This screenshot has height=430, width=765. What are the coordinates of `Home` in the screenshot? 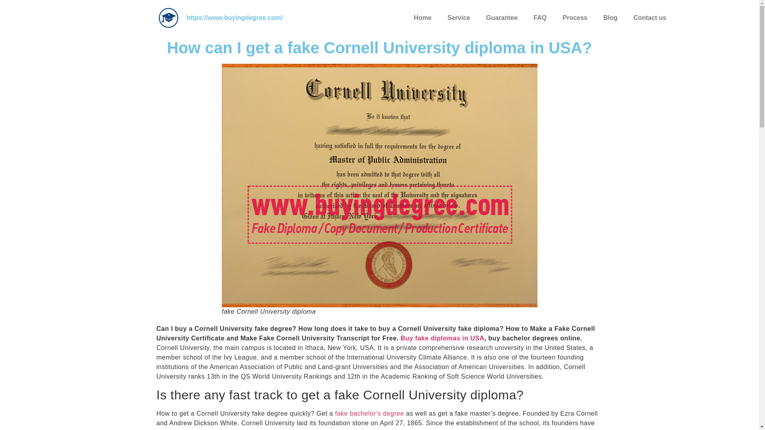 It's located at (422, 18).